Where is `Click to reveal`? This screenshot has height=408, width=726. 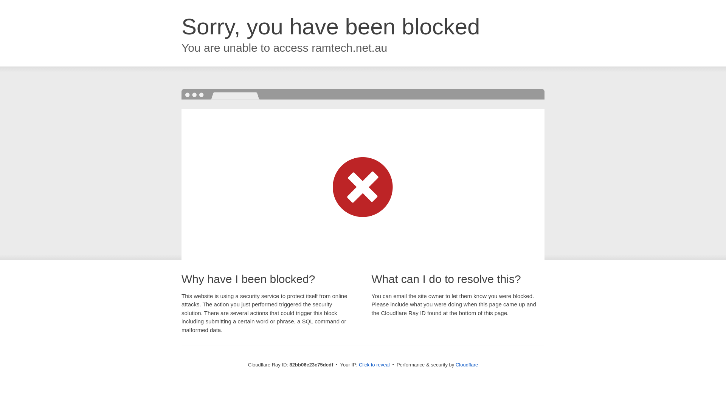
Click to reveal is located at coordinates (374, 365).